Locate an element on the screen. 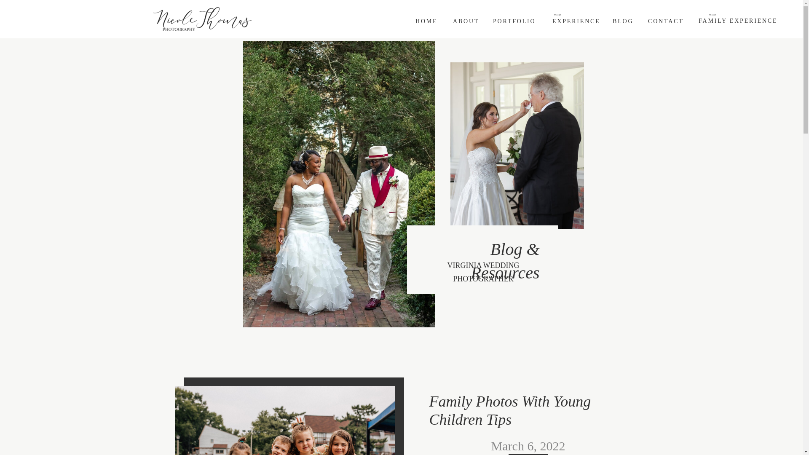 This screenshot has width=809, height=455. Family Photos With Young Children Tips is located at coordinates (285, 420).